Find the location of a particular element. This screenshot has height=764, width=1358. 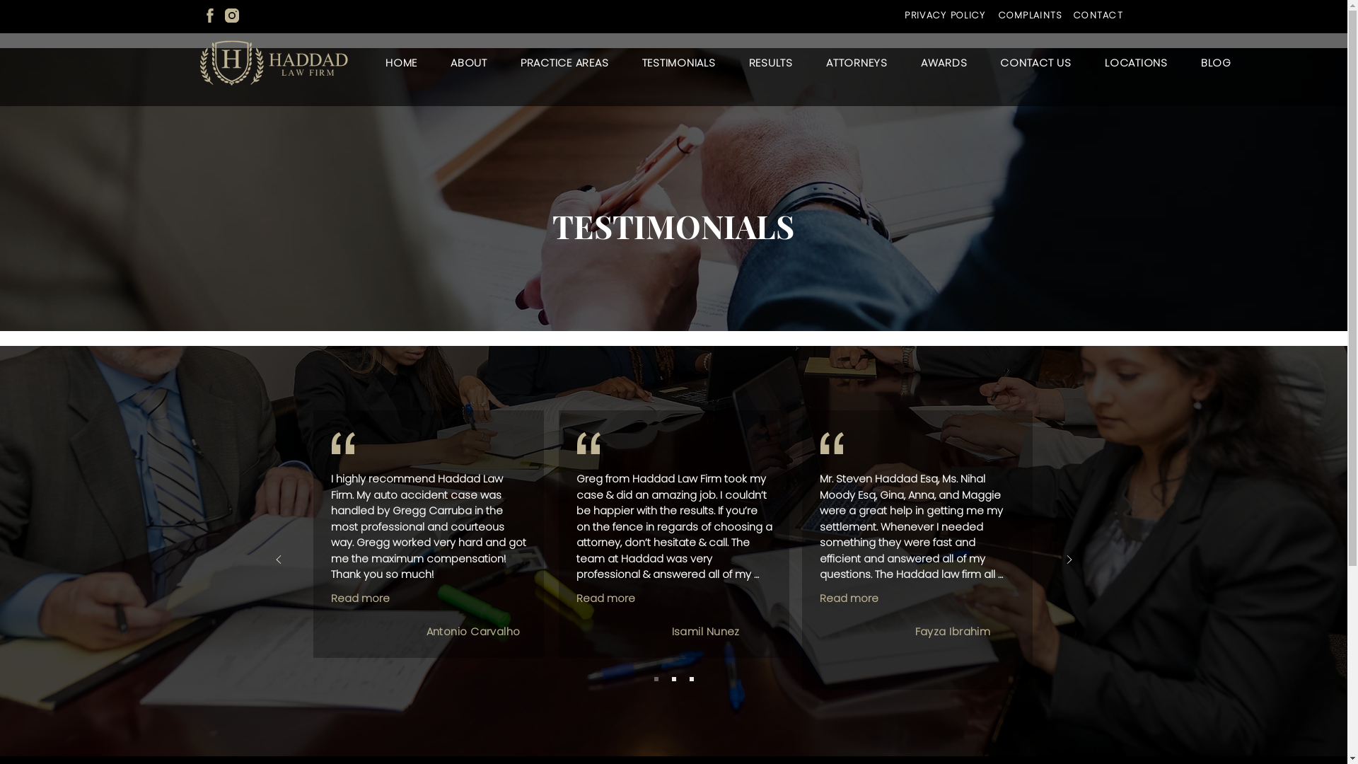

PRIVACY POLICY is located at coordinates (947, 16).